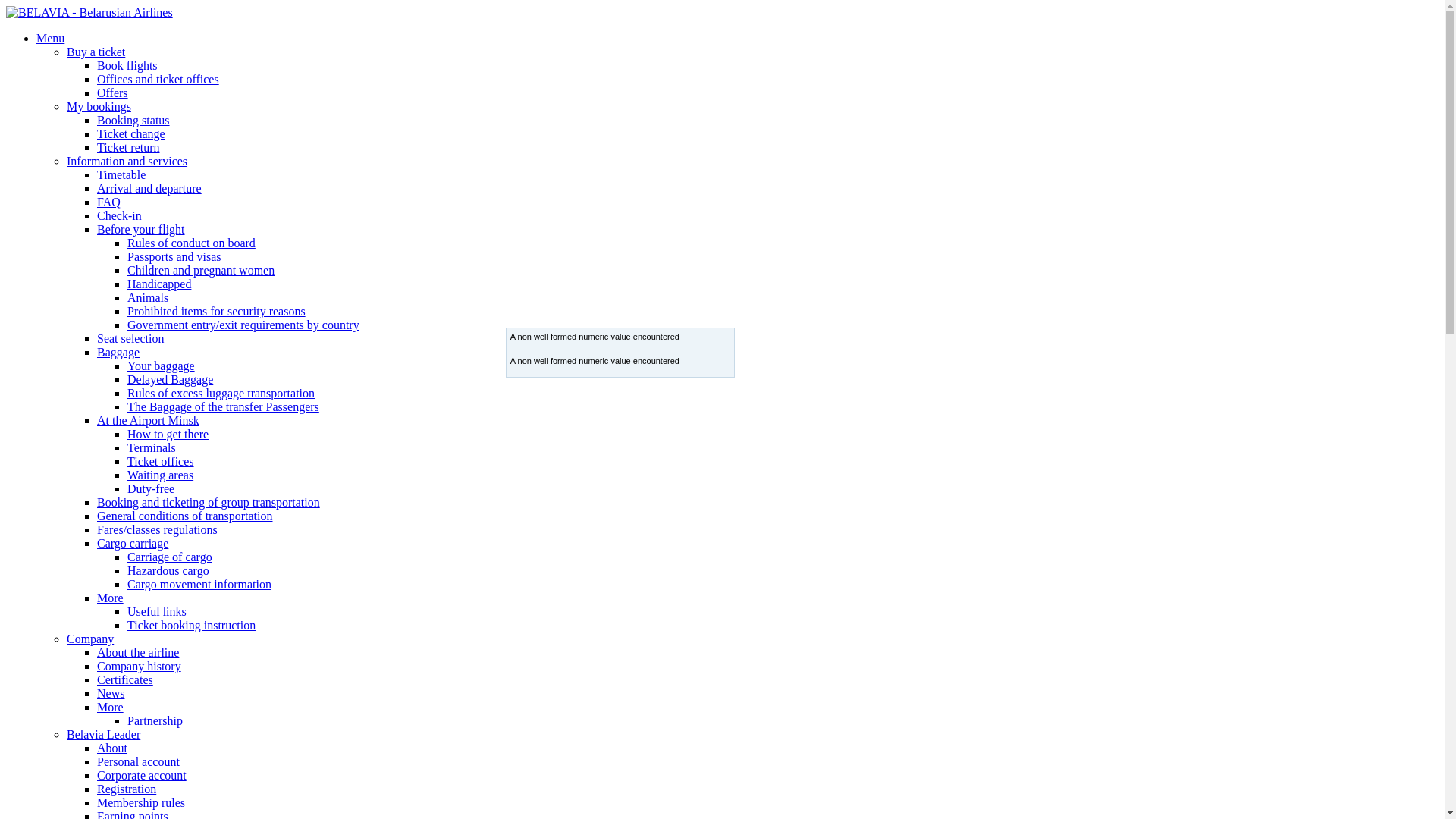  Describe the element at coordinates (103, 734) in the screenshot. I see `Belavia Leader` at that location.